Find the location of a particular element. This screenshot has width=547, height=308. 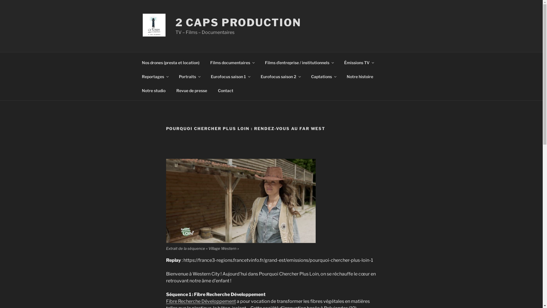

Nos drones (presta et location) is located at coordinates (170, 62).